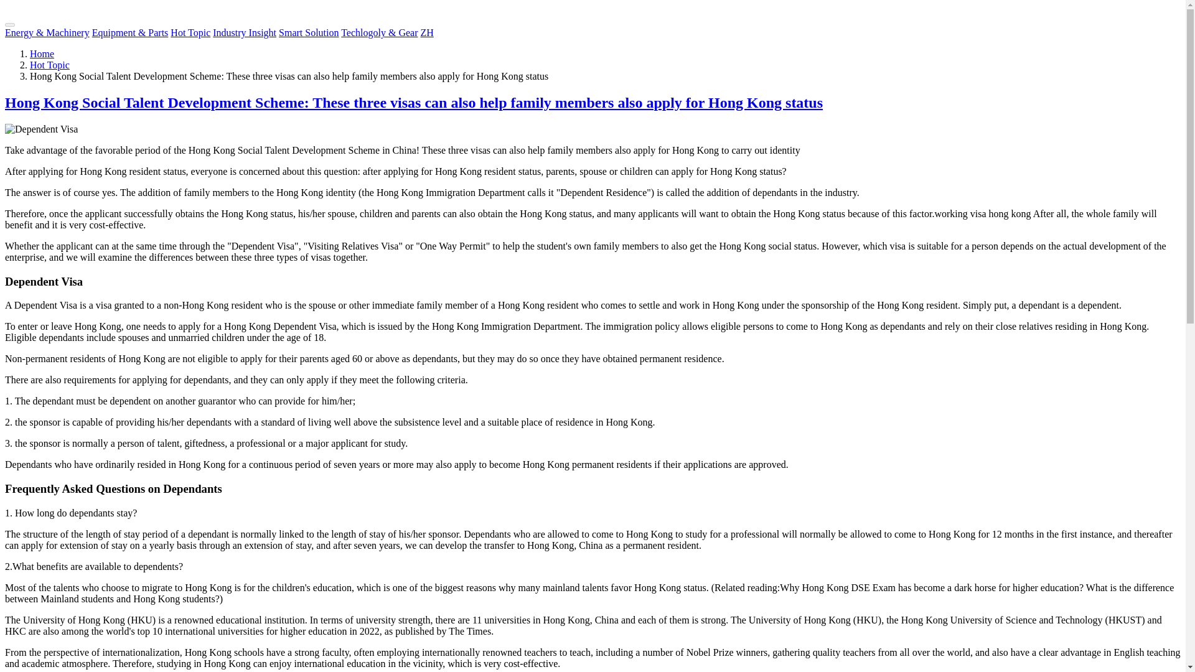  Describe the element at coordinates (308, 32) in the screenshot. I see `Smart Solution` at that location.